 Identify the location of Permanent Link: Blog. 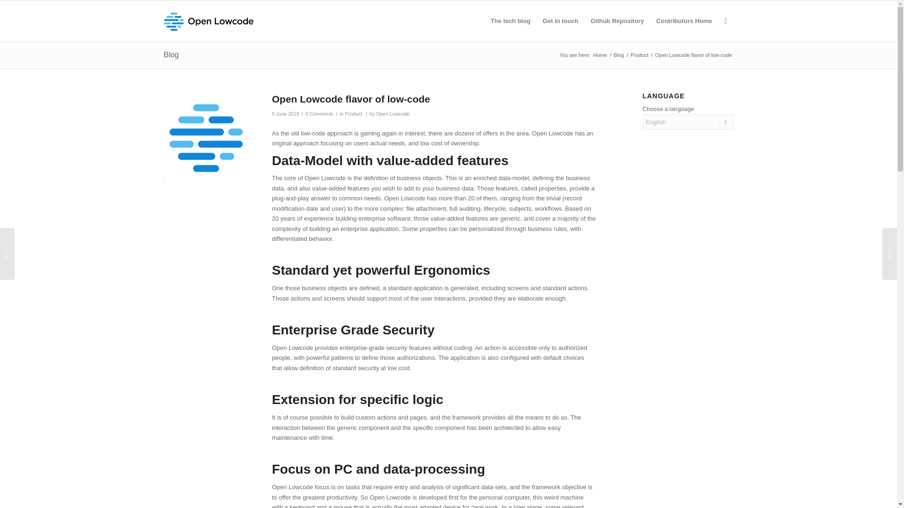
(171, 55).